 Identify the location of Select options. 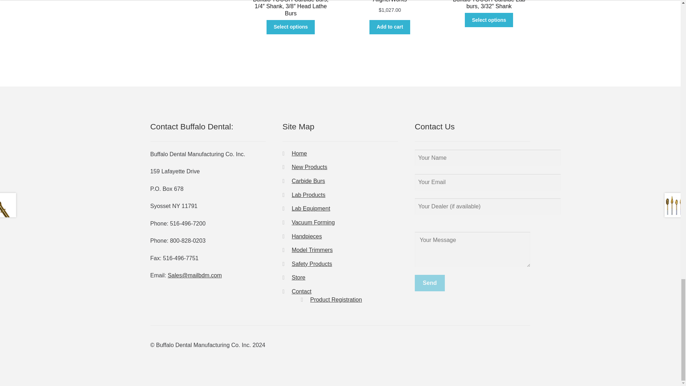
(489, 20).